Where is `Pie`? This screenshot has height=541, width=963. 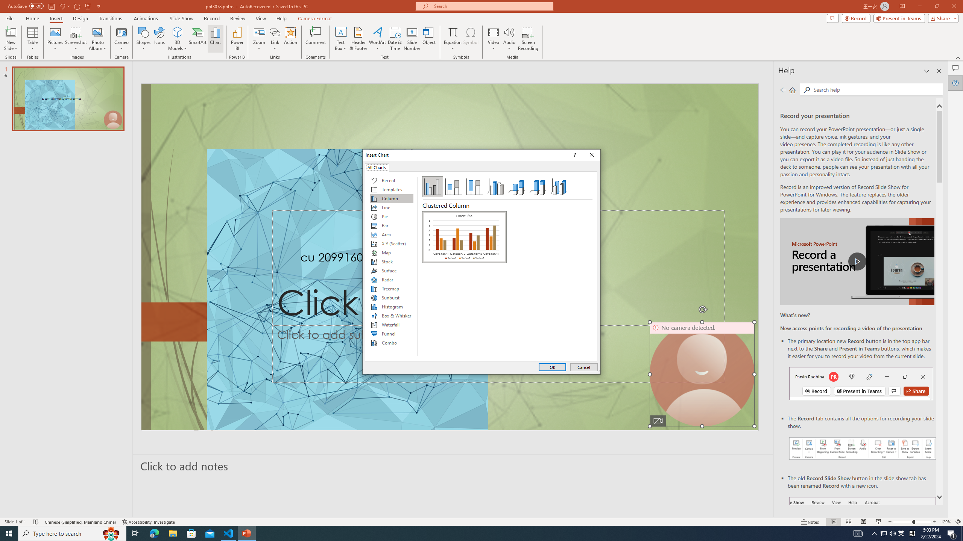 Pie is located at coordinates (391, 216).